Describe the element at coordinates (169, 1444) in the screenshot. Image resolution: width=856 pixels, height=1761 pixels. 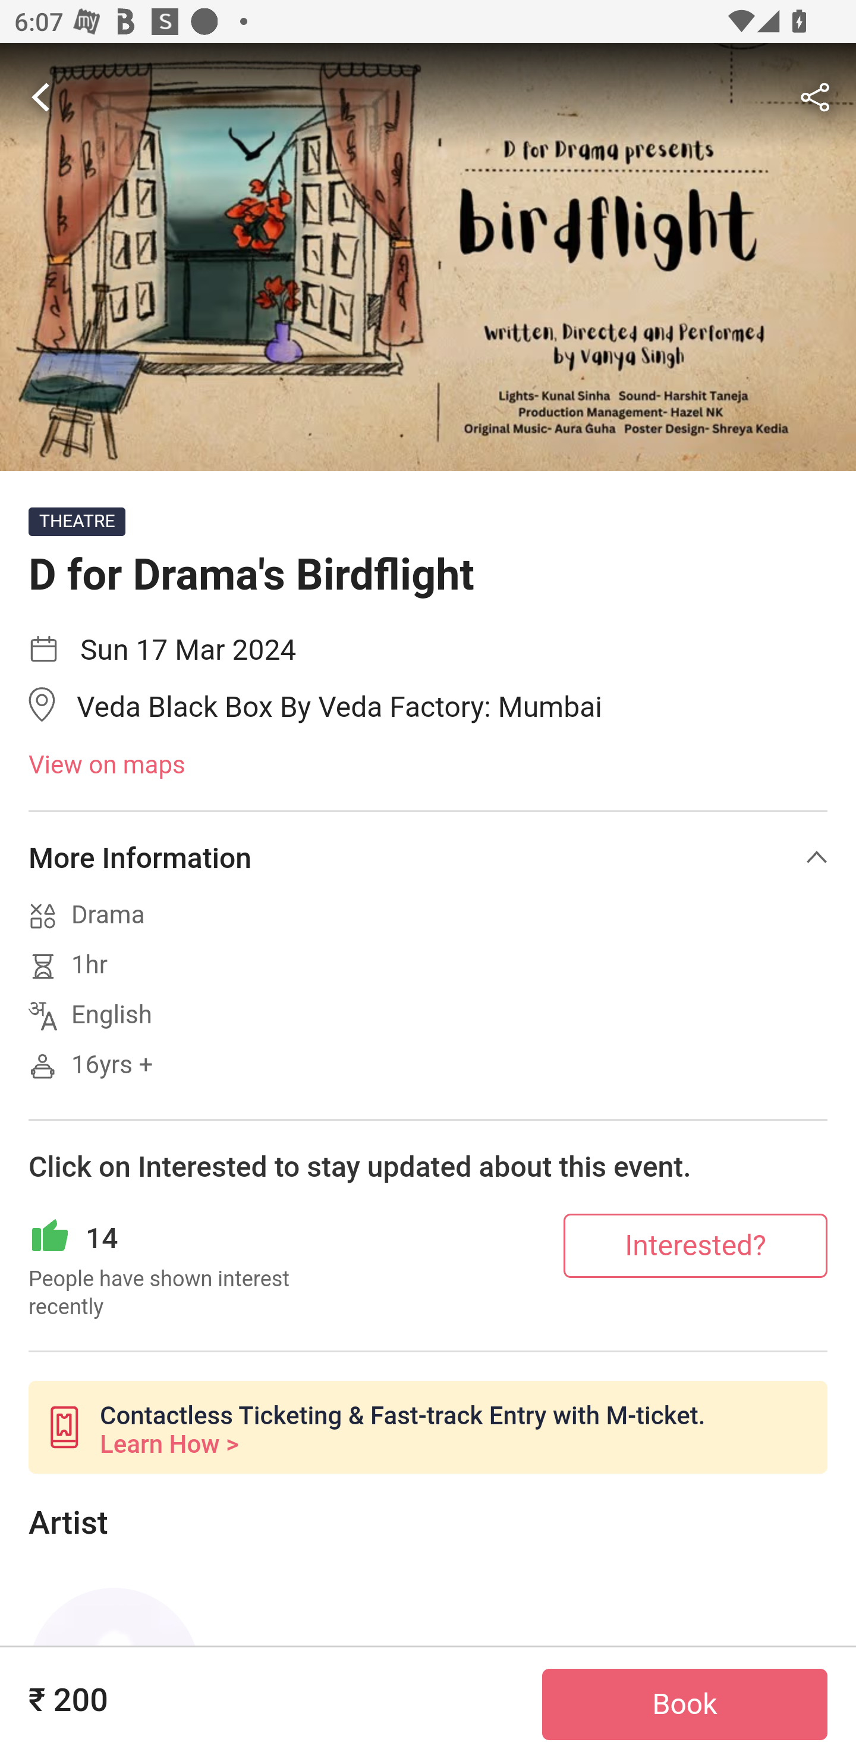
I see `Learn How >` at that location.